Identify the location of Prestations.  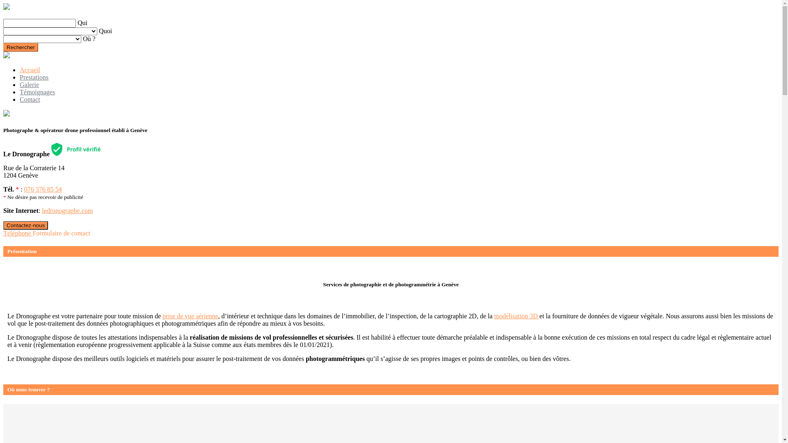
(34, 77).